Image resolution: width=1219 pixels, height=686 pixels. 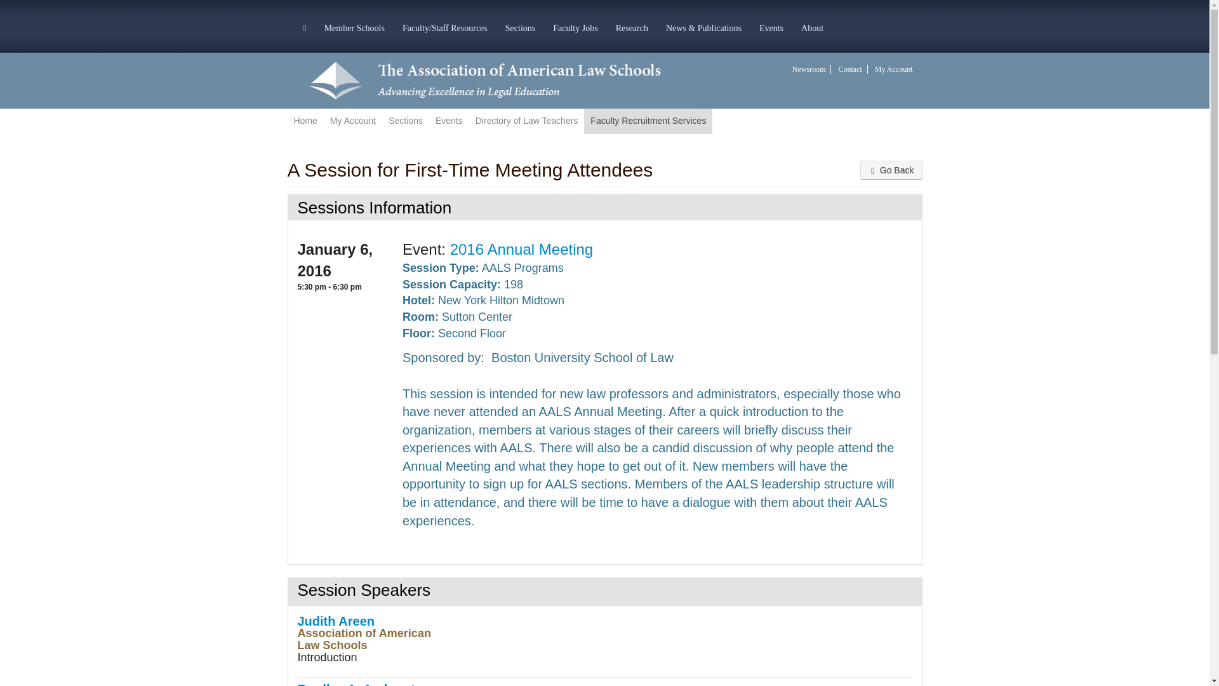 What do you see at coordinates (305, 121) in the screenshot?
I see `Home` at bounding box center [305, 121].